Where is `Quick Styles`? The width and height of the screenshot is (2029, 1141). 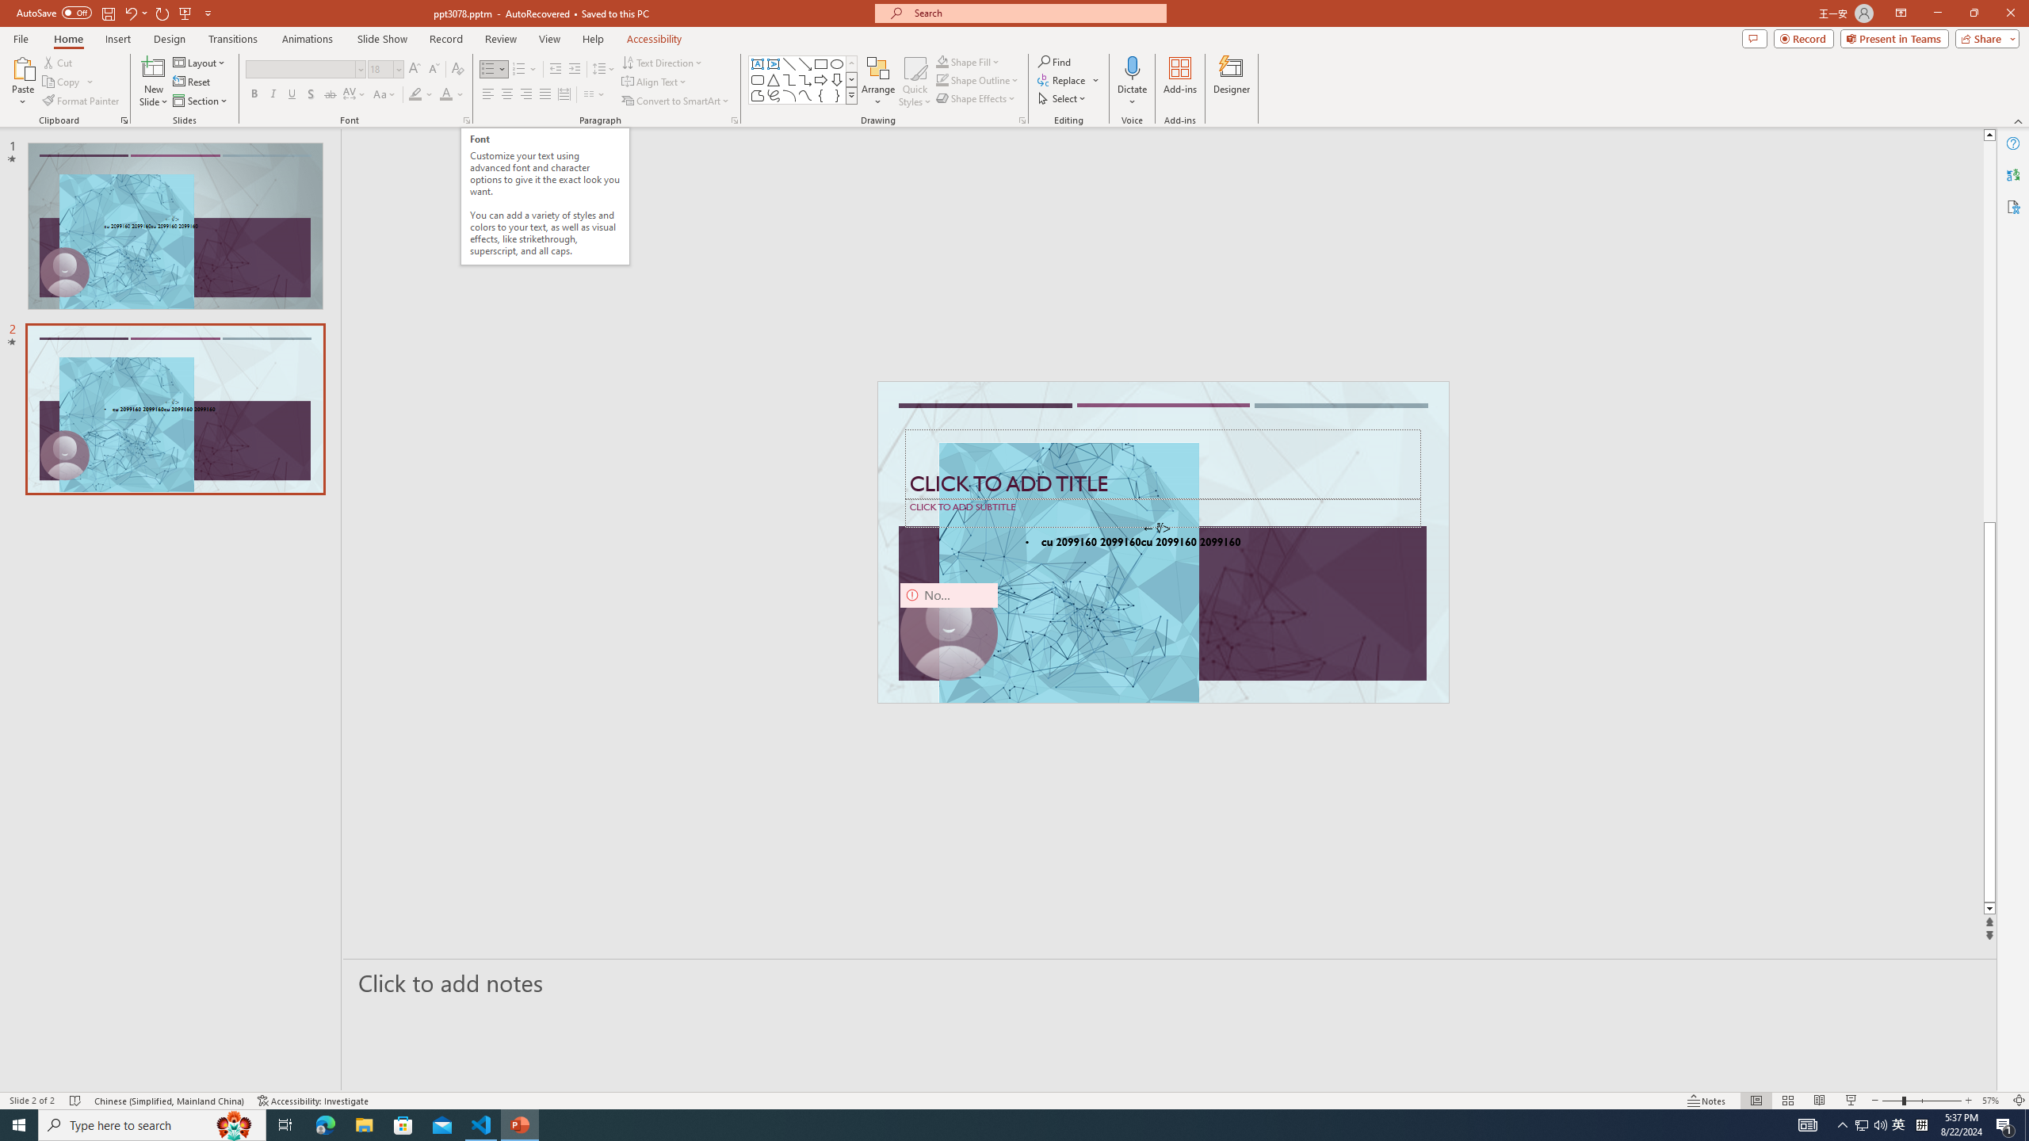 Quick Styles is located at coordinates (915, 82).